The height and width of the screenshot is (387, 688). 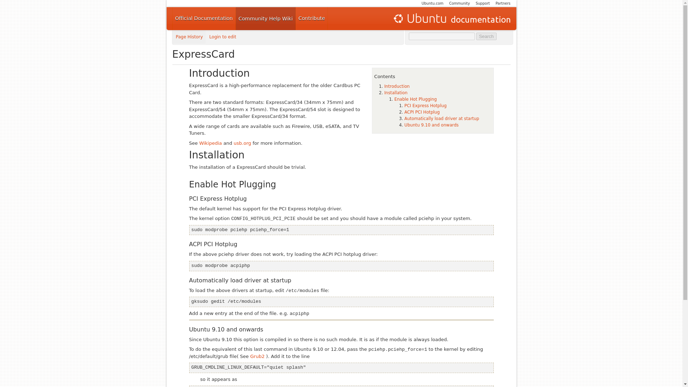 I want to click on Ubuntu Documentation, so click(x=451, y=19).